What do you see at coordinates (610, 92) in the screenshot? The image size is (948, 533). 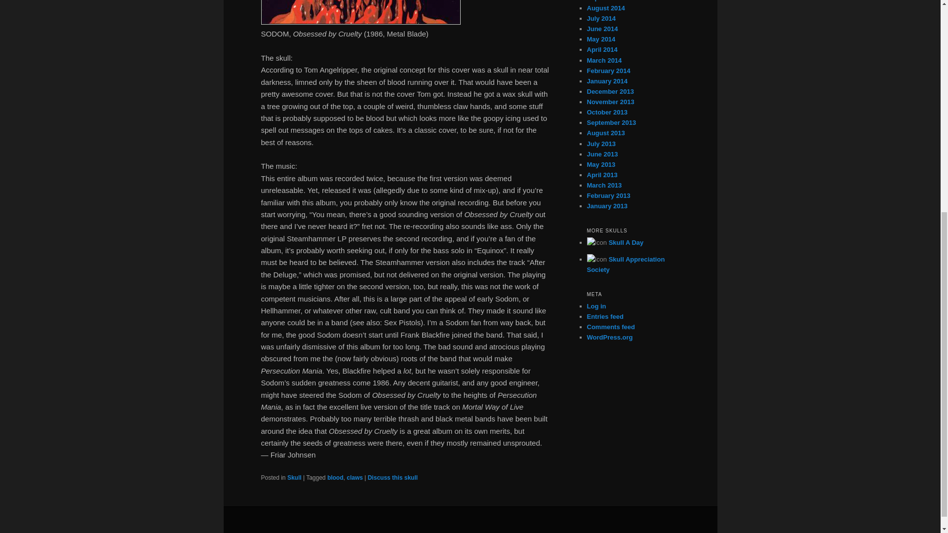 I see `December 2013` at bounding box center [610, 92].